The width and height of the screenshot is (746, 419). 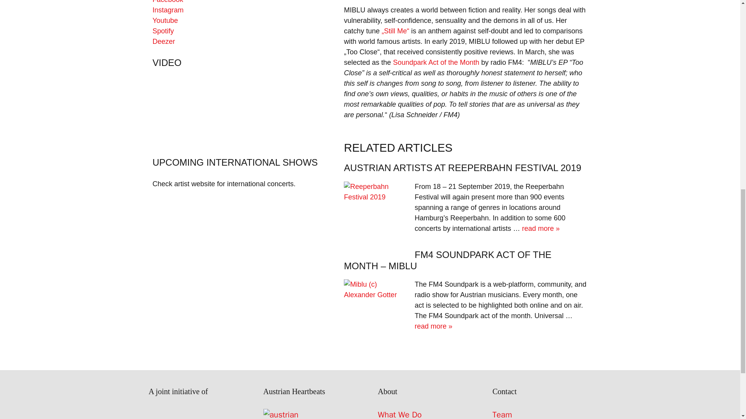 I want to click on Soundpark Act of the Month, so click(x=436, y=62).